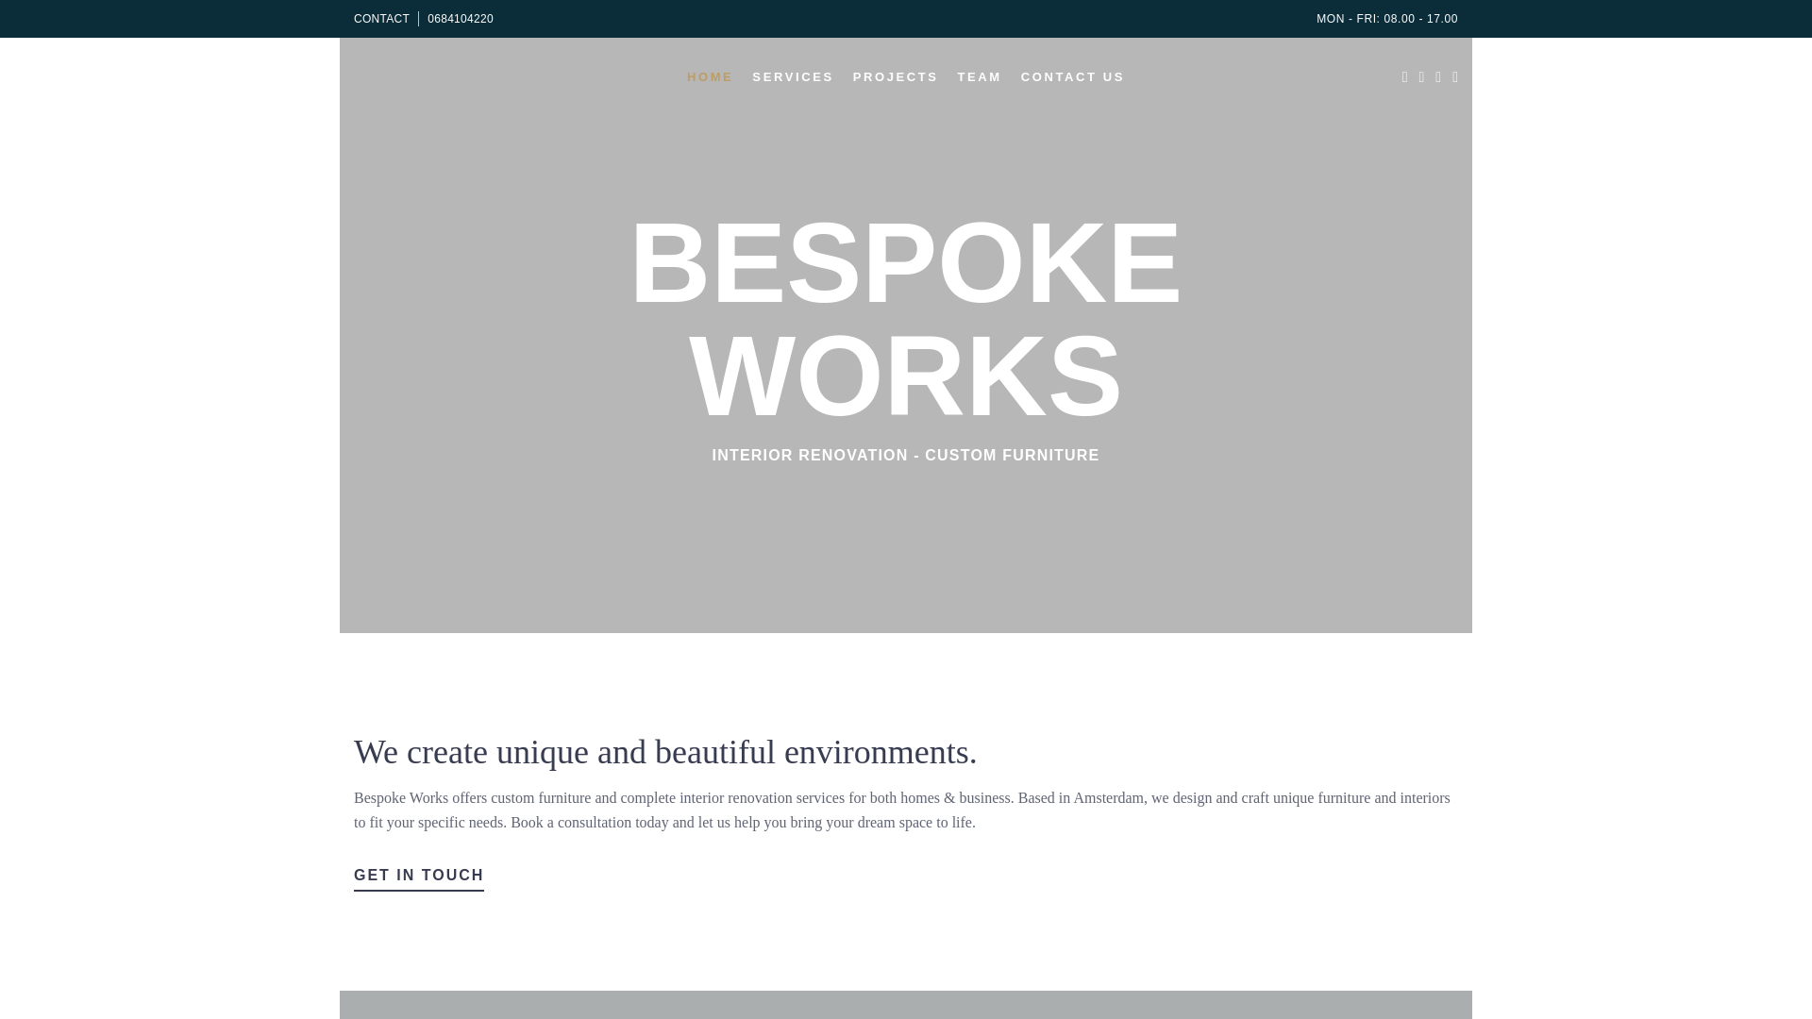 The image size is (1812, 1019). What do you see at coordinates (381, 19) in the screenshot?
I see `CONTACT` at bounding box center [381, 19].